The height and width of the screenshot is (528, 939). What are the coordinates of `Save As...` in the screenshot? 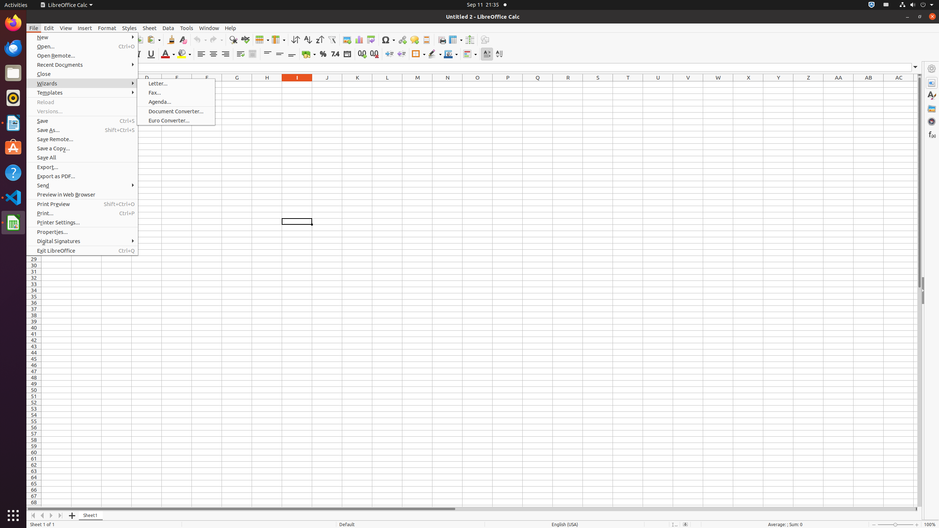 It's located at (82, 130).